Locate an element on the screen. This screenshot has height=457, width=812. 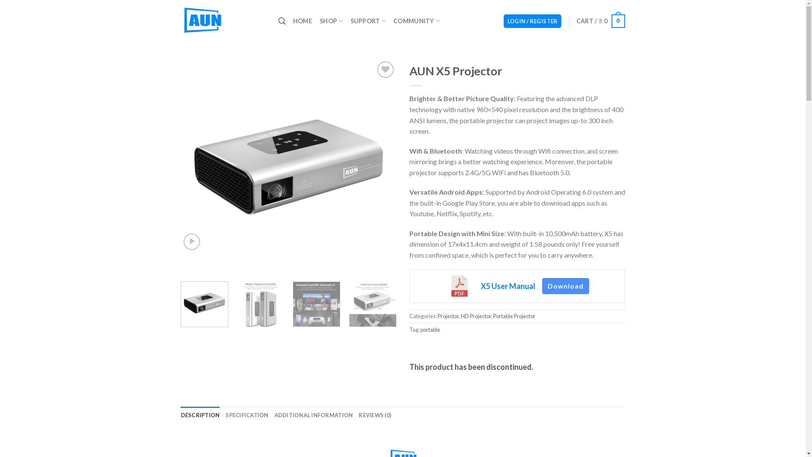
REVIEWS (0) is located at coordinates (375, 415).